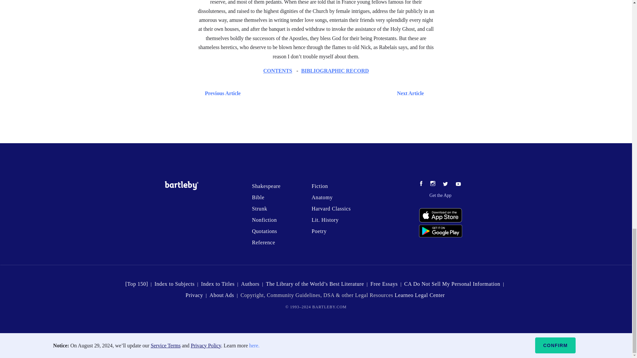  What do you see at coordinates (266, 186) in the screenshot?
I see `Shakespeare` at bounding box center [266, 186].